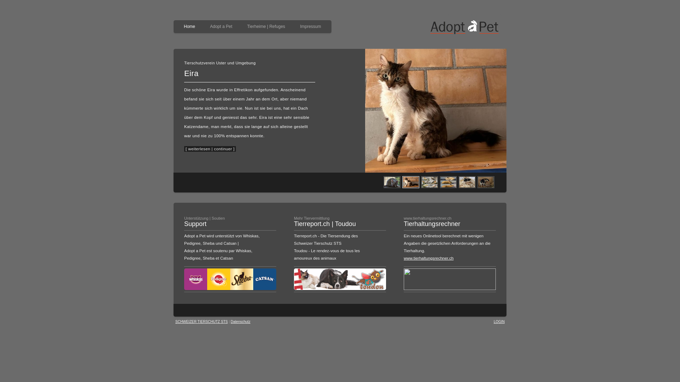  Describe the element at coordinates (202, 322) in the screenshot. I see `SCHWEIZER TIERSCHUTZ STS` at that location.